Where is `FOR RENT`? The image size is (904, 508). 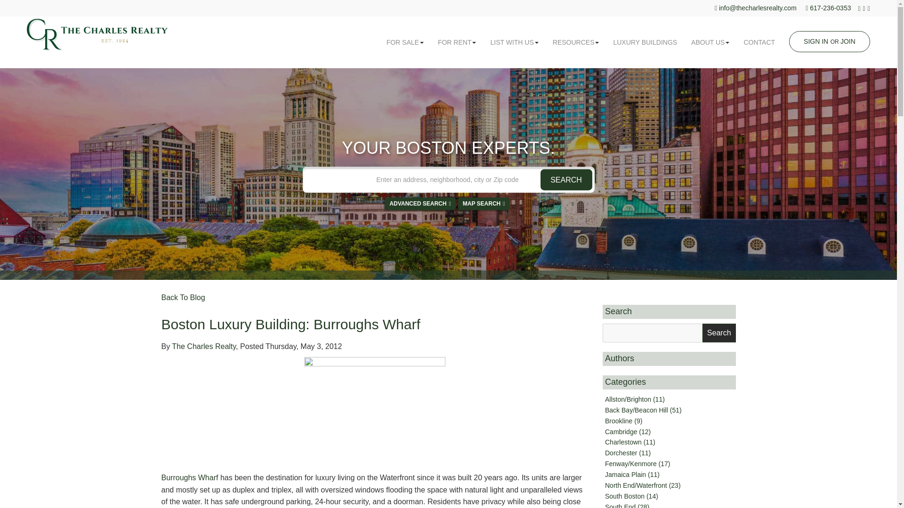
FOR RENT is located at coordinates (457, 42).